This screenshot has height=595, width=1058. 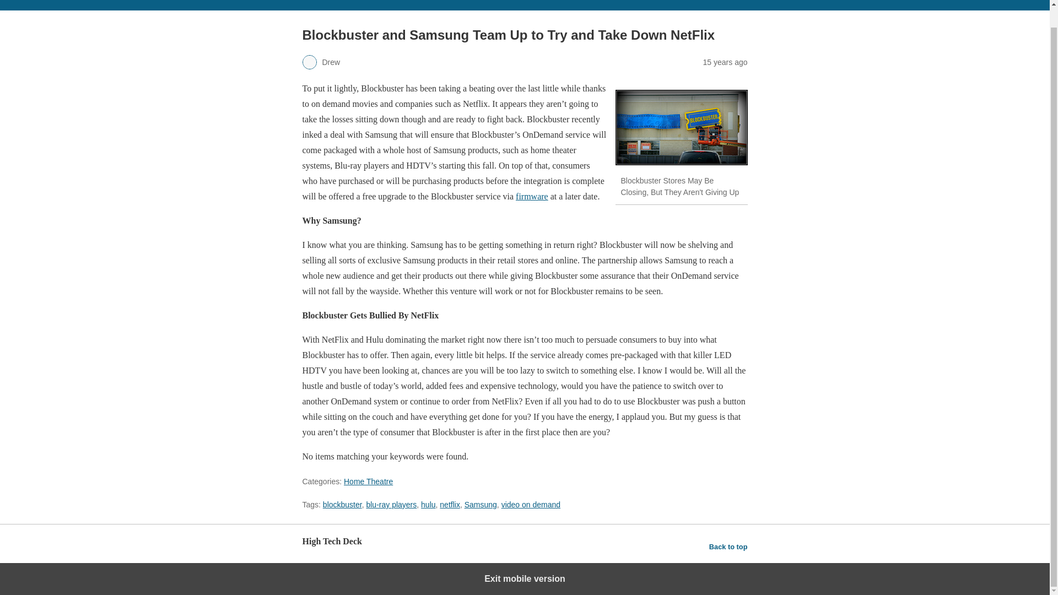 I want to click on Home Theatre, so click(x=368, y=482).